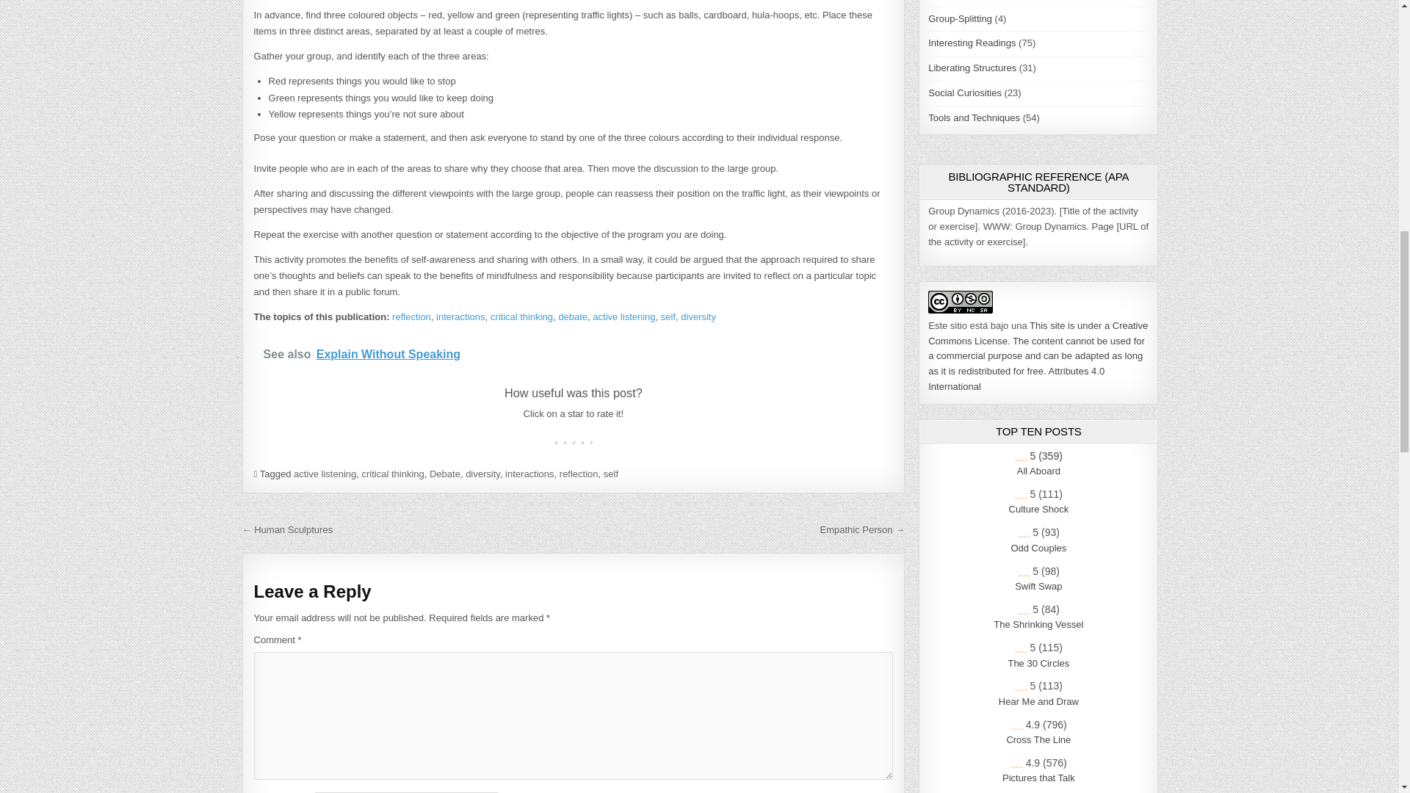 The image size is (1410, 793). I want to click on self, so click(668, 316).